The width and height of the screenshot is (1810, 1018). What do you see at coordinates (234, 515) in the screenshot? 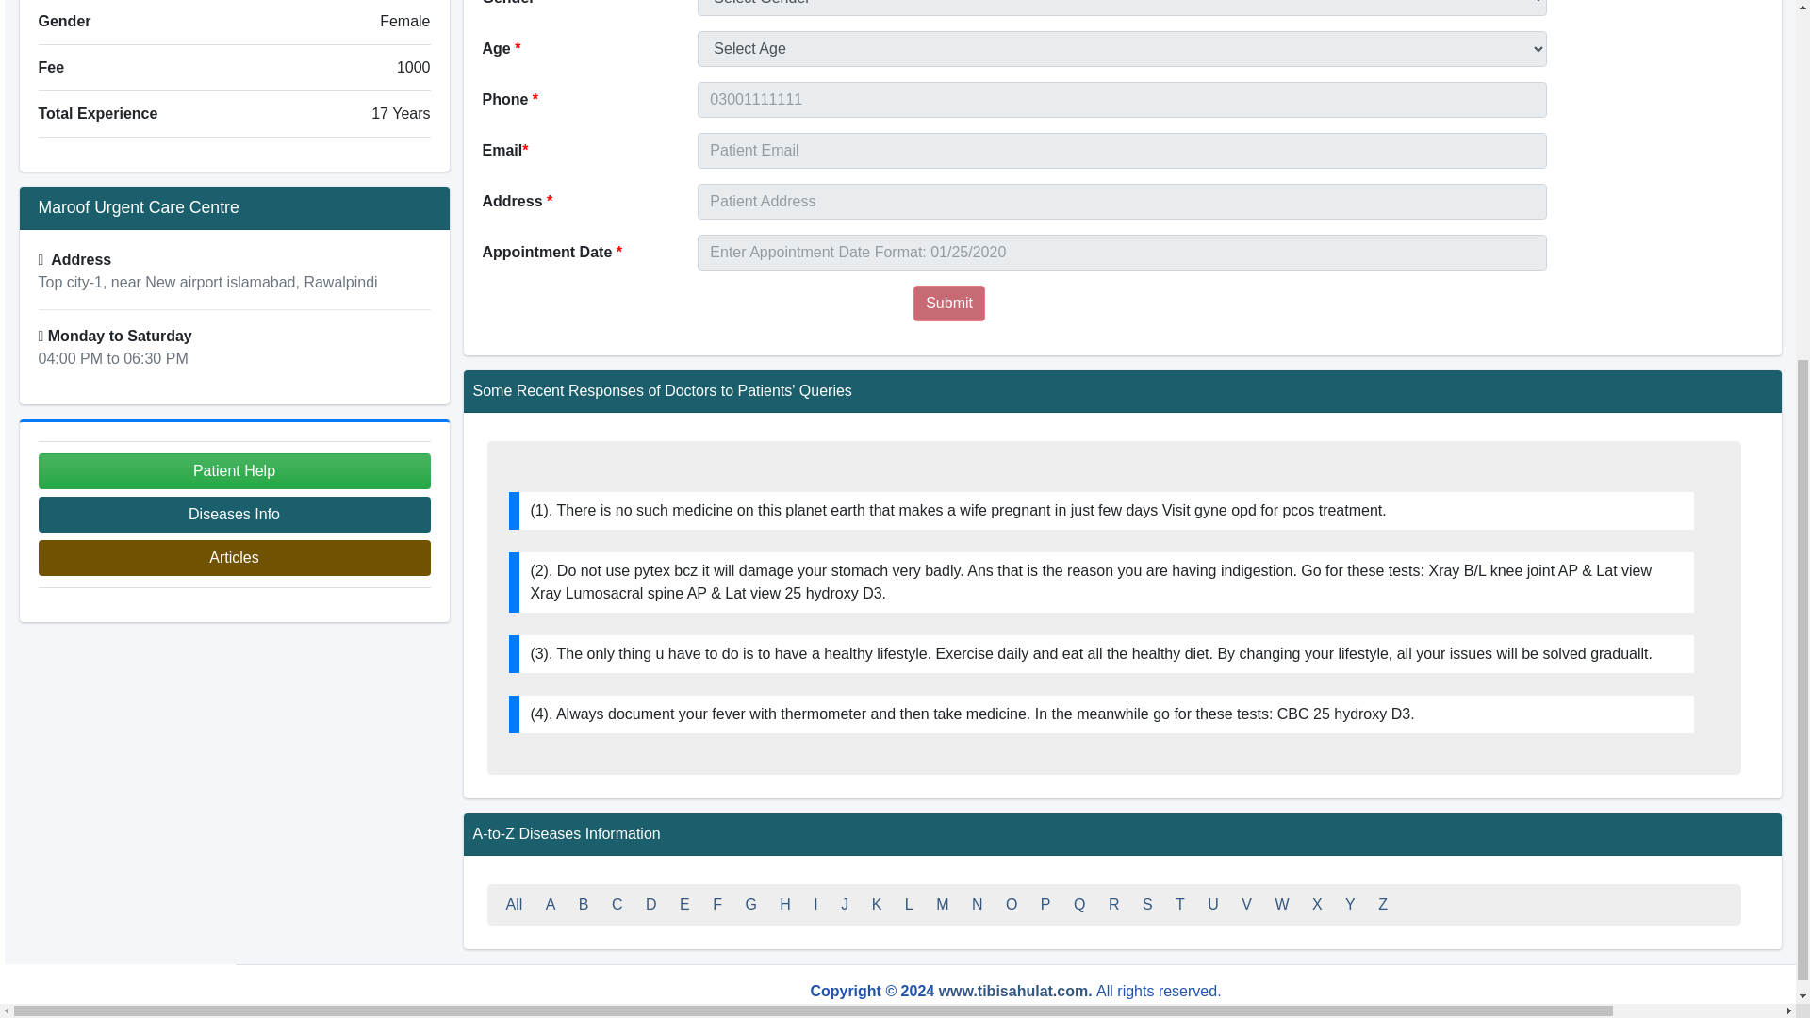
I see `Diseases Info` at bounding box center [234, 515].